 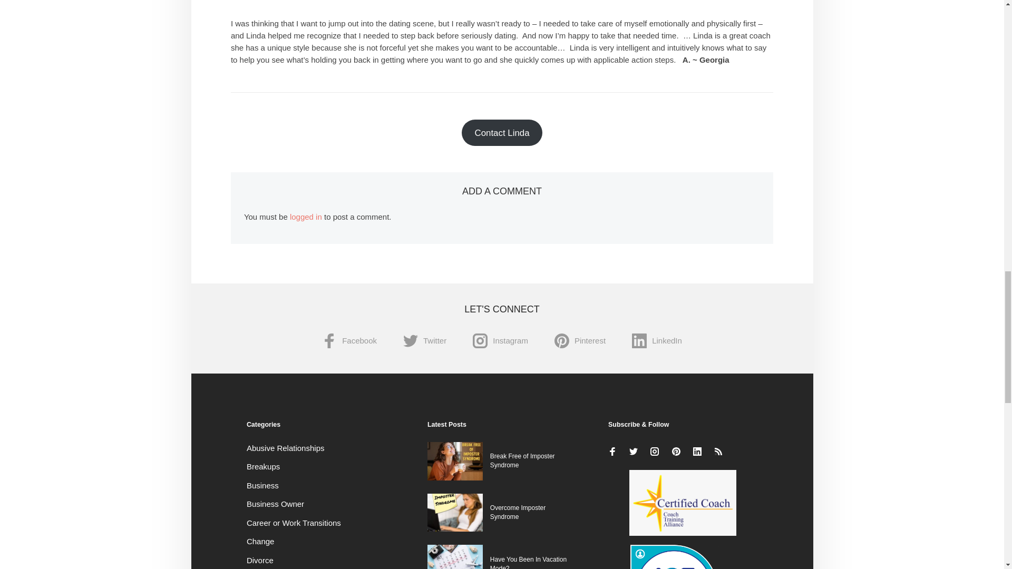 I want to click on Change, so click(x=260, y=541).